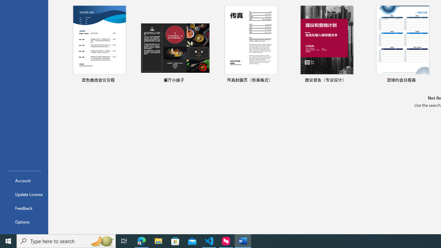  What do you see at coordinates (24, 194) in the screenshot?
I see `Update License` at bounding box center [24, 194].